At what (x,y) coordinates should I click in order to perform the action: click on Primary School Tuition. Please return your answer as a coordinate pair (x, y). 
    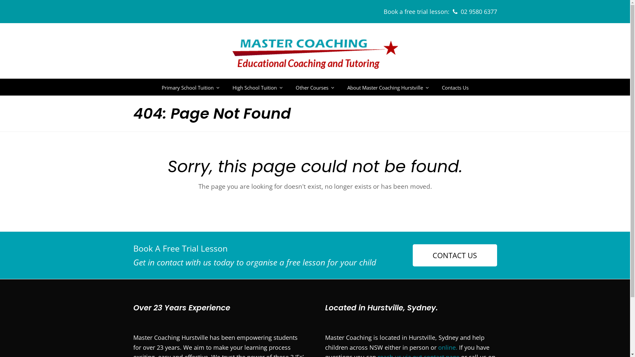
    Looking at the image, I should click on (190, 87).